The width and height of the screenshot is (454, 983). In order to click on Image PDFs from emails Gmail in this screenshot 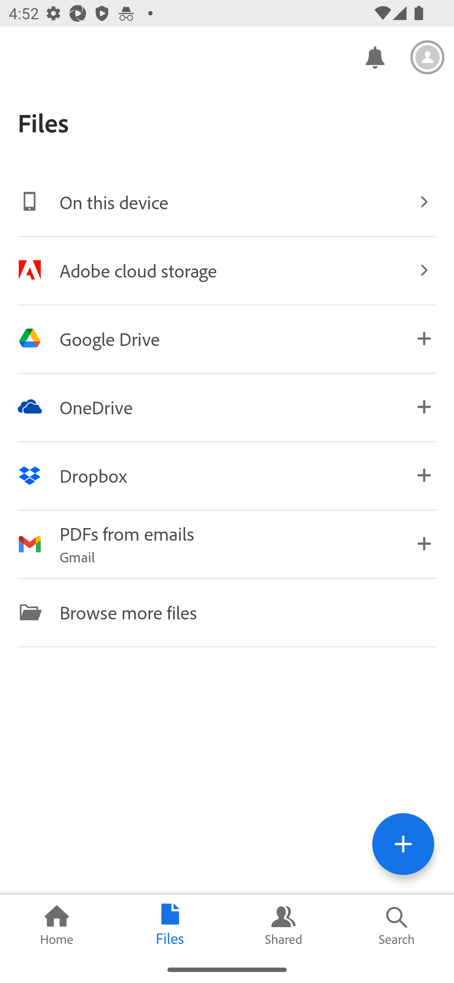, I will do `click(227, 543)`.